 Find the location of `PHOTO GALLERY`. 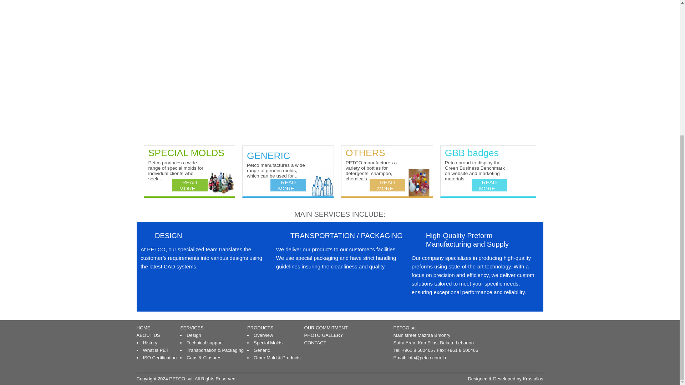

PHOTO GALLERY is located at coordinates (323, 335).